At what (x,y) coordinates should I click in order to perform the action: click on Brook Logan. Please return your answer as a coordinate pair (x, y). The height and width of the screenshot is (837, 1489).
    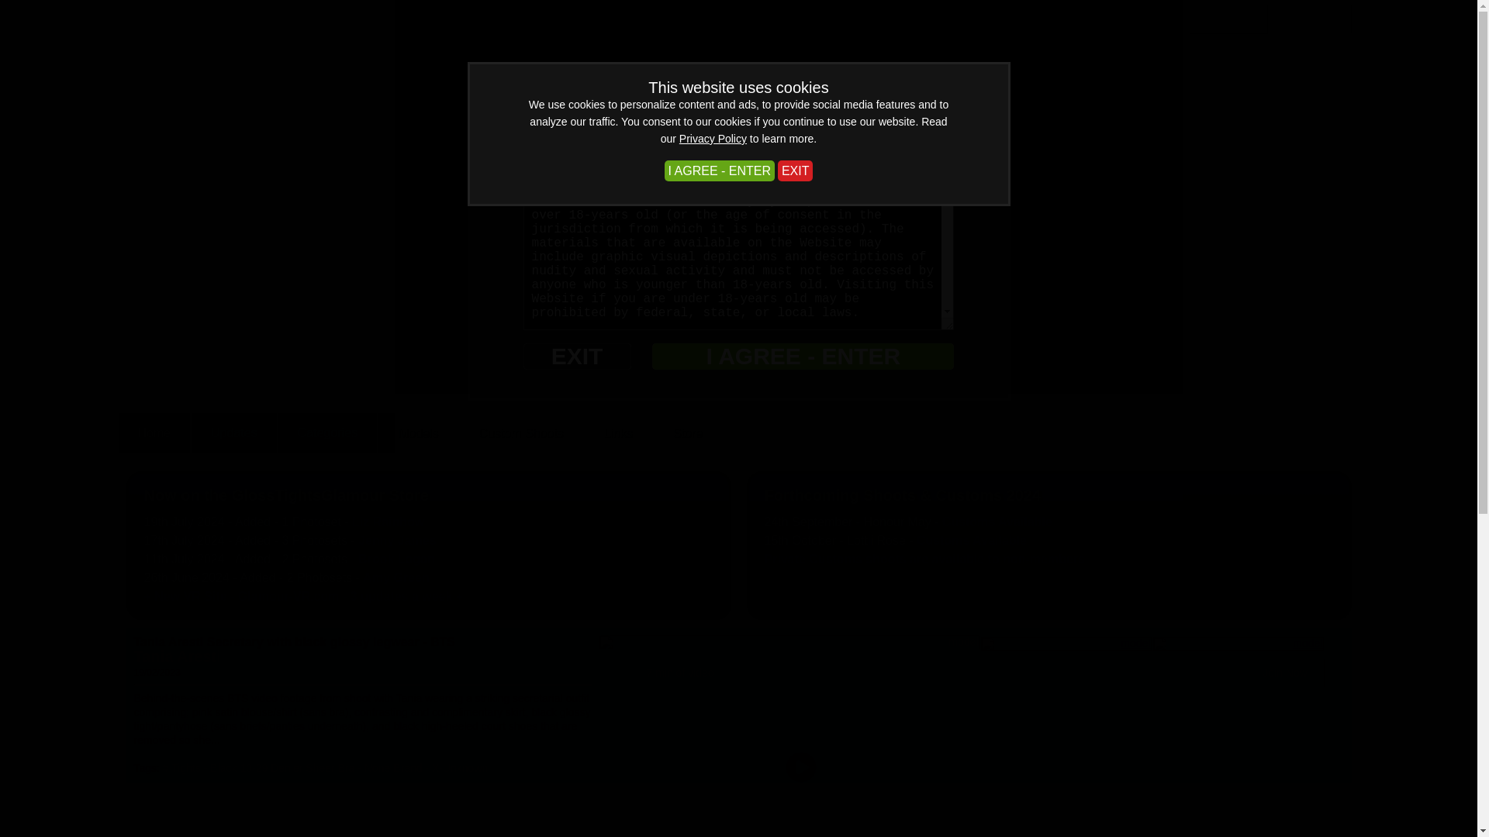
    Looking at the image, I should click on (396, 559).